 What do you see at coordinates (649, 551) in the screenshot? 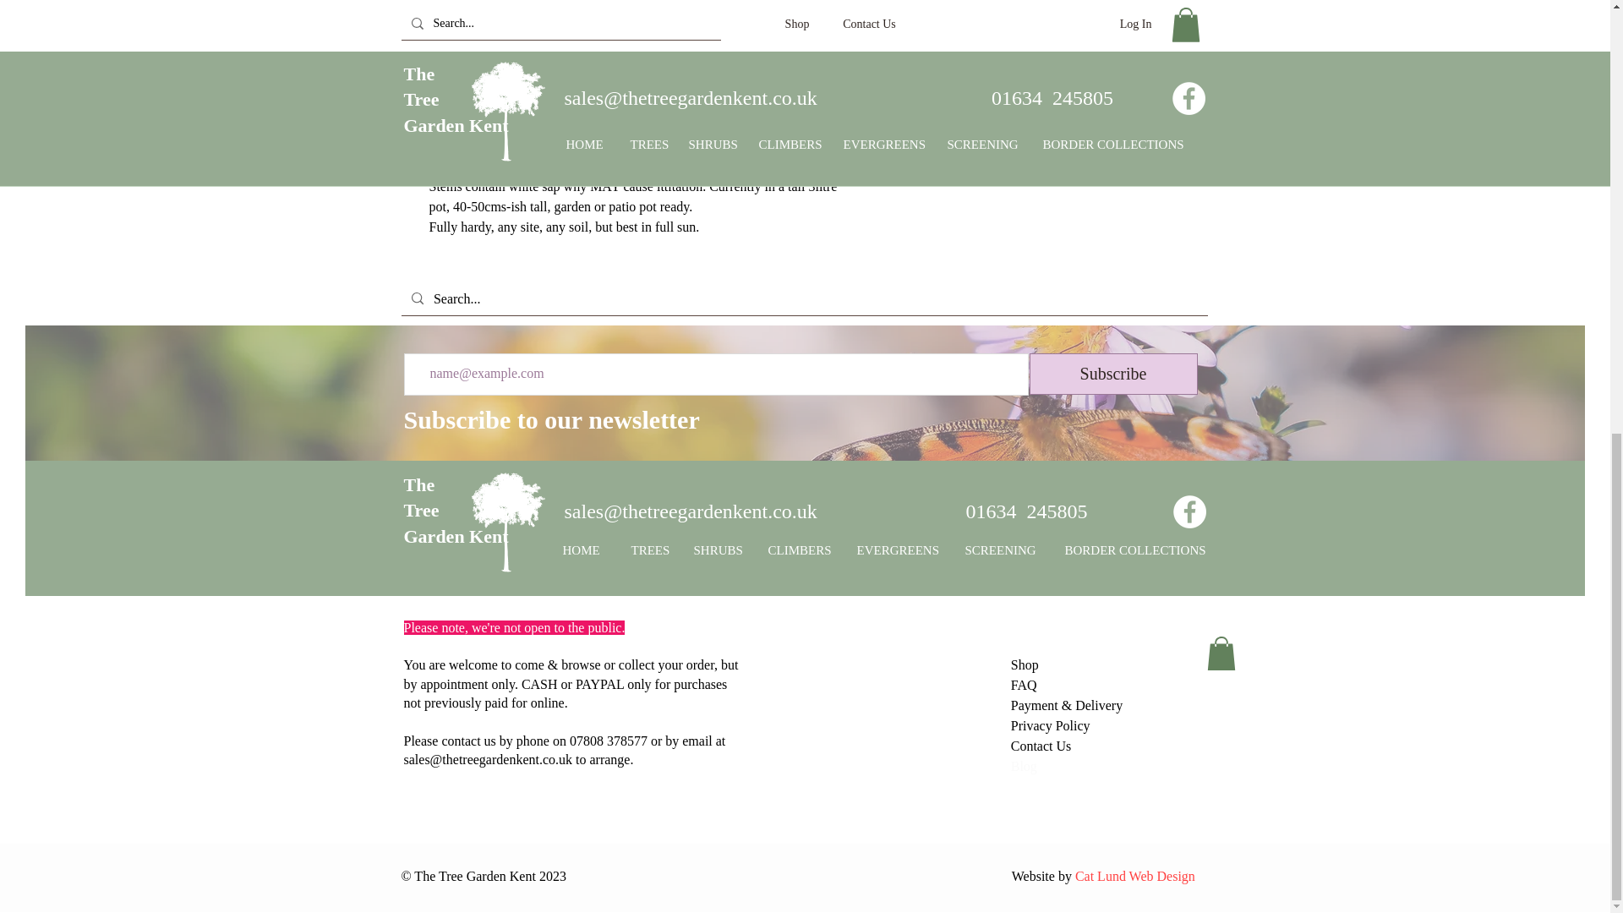
I see `TREES` at bounding box center [649, 551].